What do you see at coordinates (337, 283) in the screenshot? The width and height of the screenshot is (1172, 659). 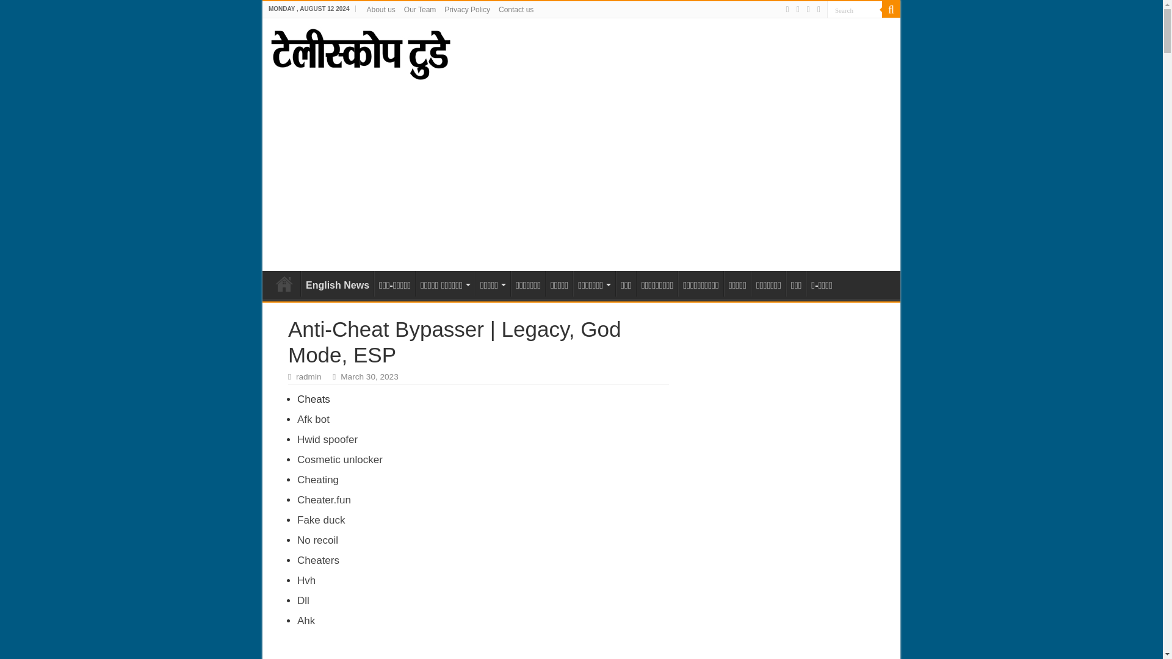 I see `English News` at bounding box center [337, 283].